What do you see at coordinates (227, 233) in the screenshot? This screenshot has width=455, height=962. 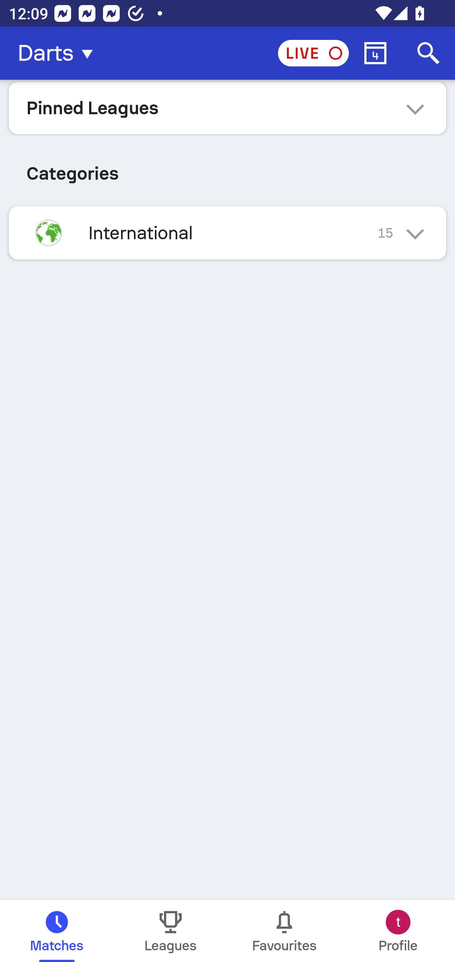 I see `International 15` at bounding box center [227, 233].